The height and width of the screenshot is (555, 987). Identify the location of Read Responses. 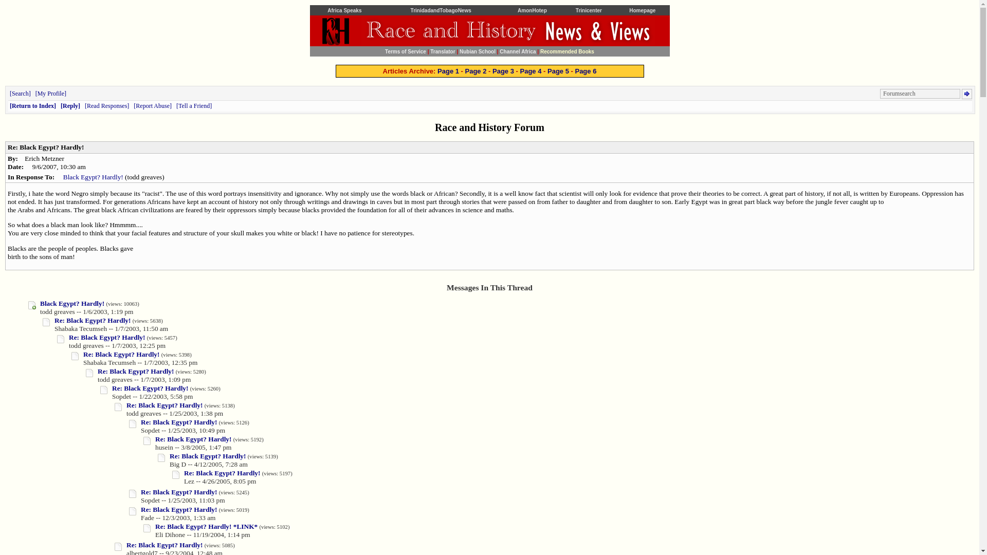
(107, 105).